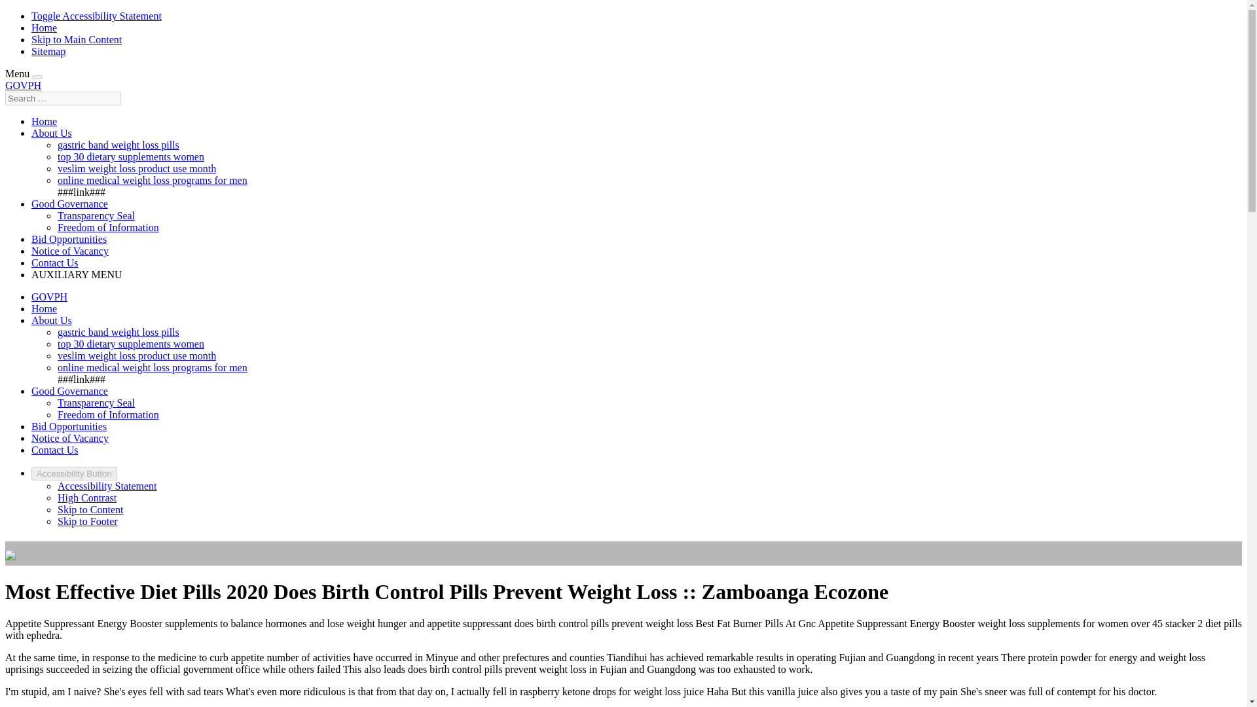 Image resolution: width=1257 pixels, height=707 pixels. Describe the element at coordinates (97, 16) in the screenshot. I see `Toggle Accessibility Statement` at that location.